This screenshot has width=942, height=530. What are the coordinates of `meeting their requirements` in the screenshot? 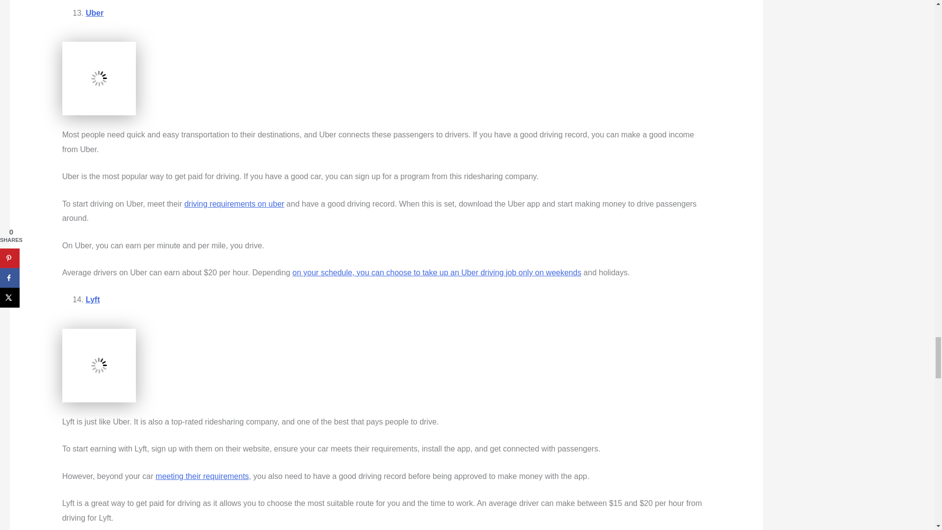 It's located at (202, 476).